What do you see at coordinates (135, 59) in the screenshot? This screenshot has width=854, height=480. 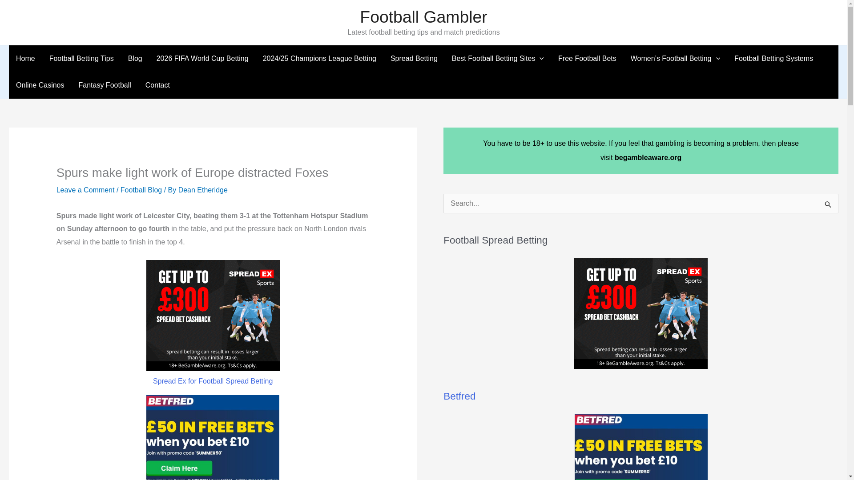 I see `Blog` at bounding box center [135, 59].